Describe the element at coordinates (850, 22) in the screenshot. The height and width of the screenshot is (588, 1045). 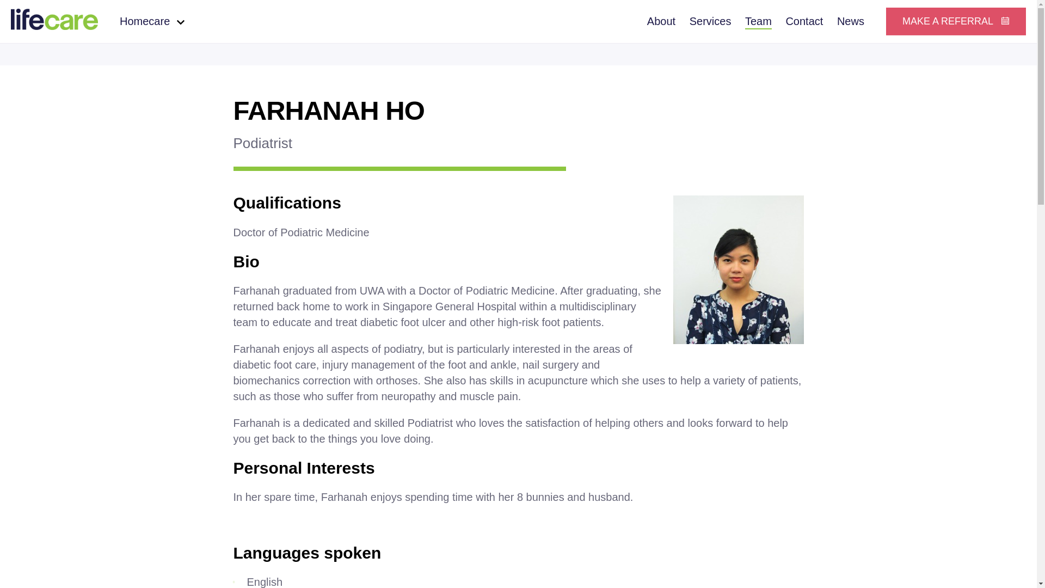
I see `News` at that location.